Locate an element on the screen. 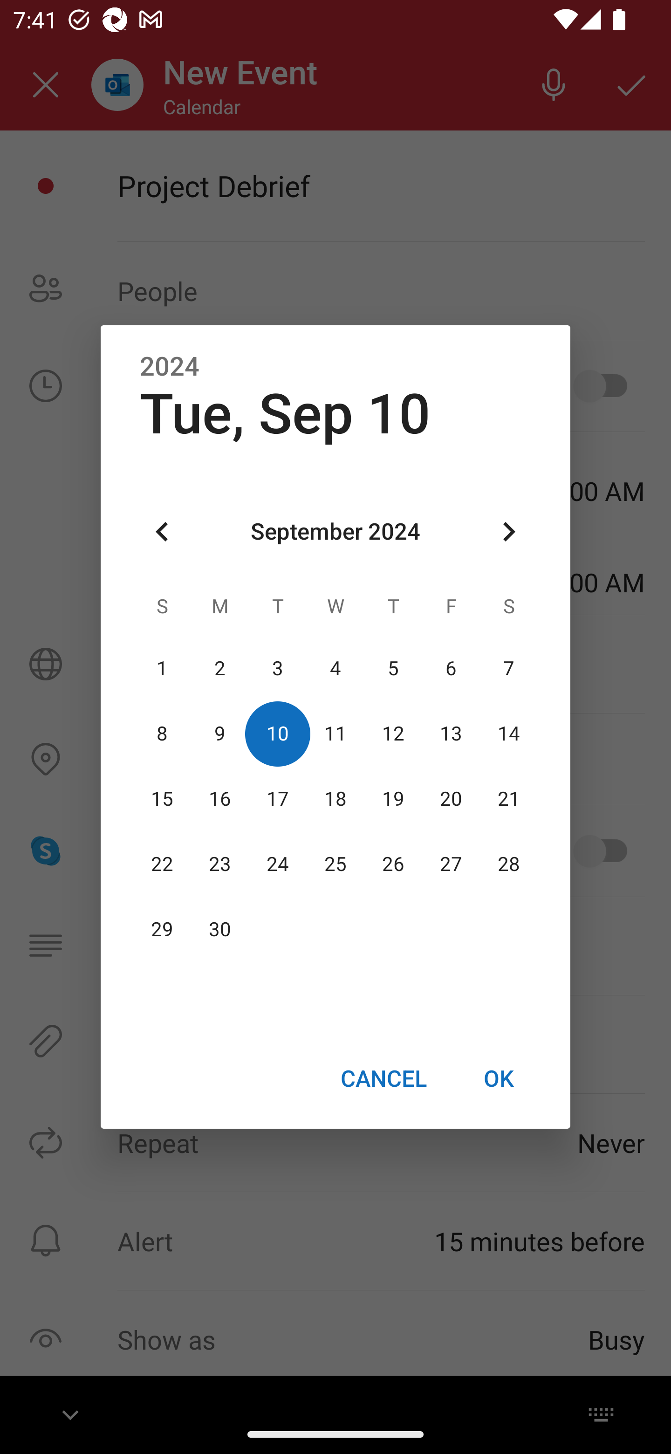 The width and height of the screenshot is (671, 1454). 30 30 September 2024 is located at coordinates (220, 930).